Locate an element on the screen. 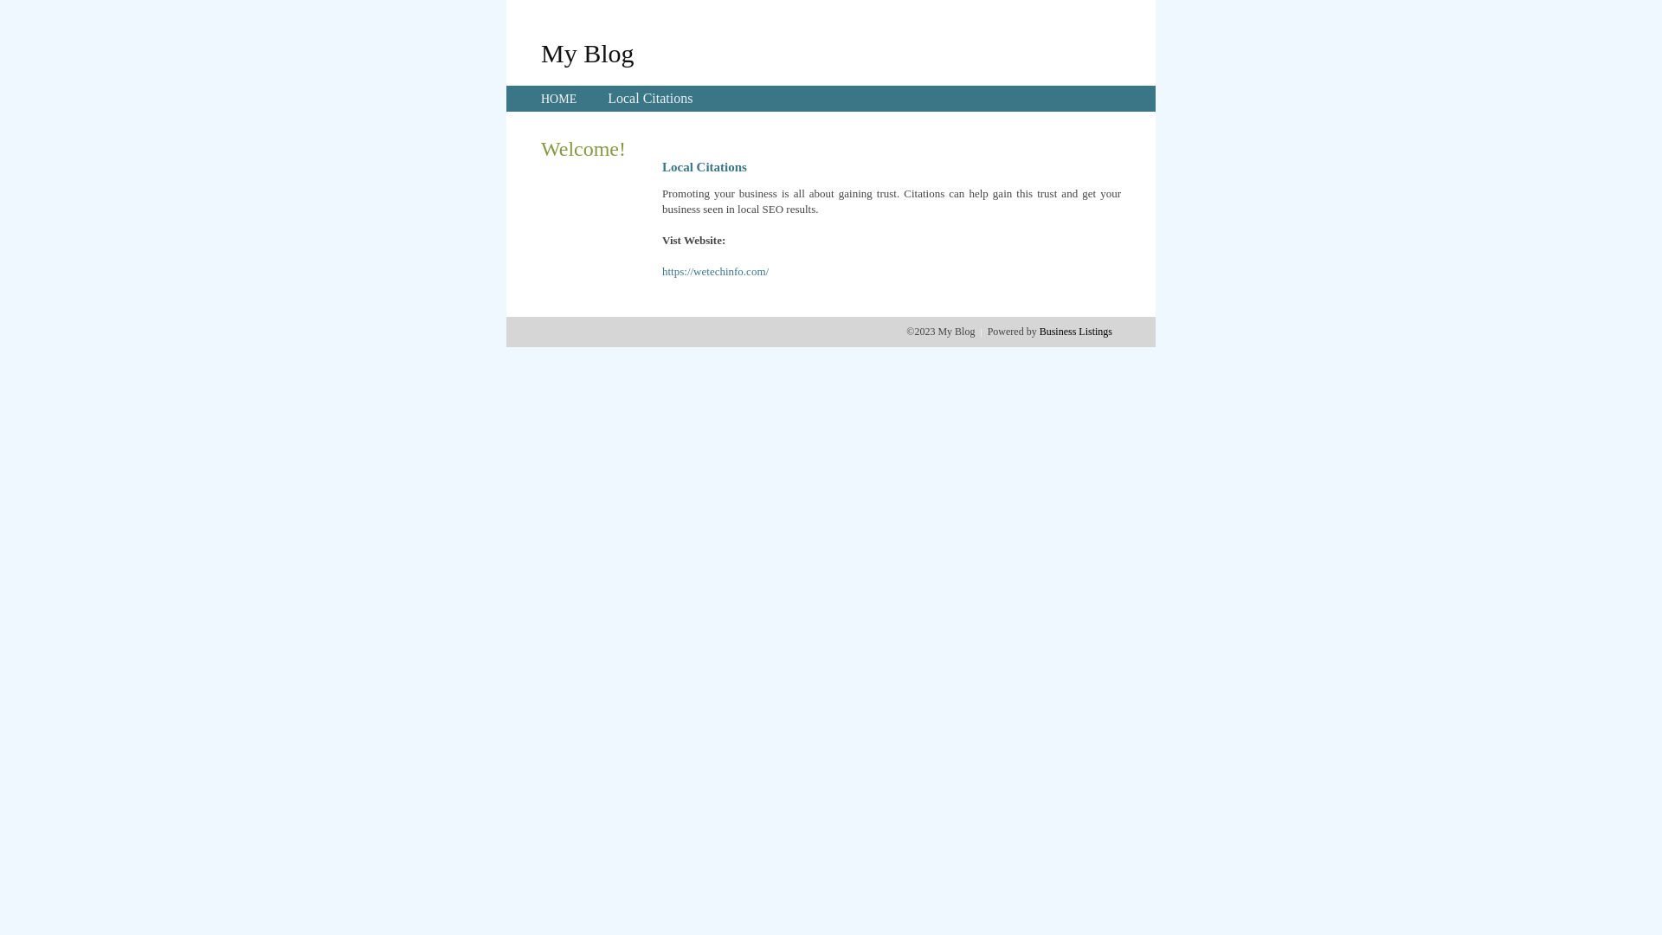  My Blog is located at coordinates (588, 53).